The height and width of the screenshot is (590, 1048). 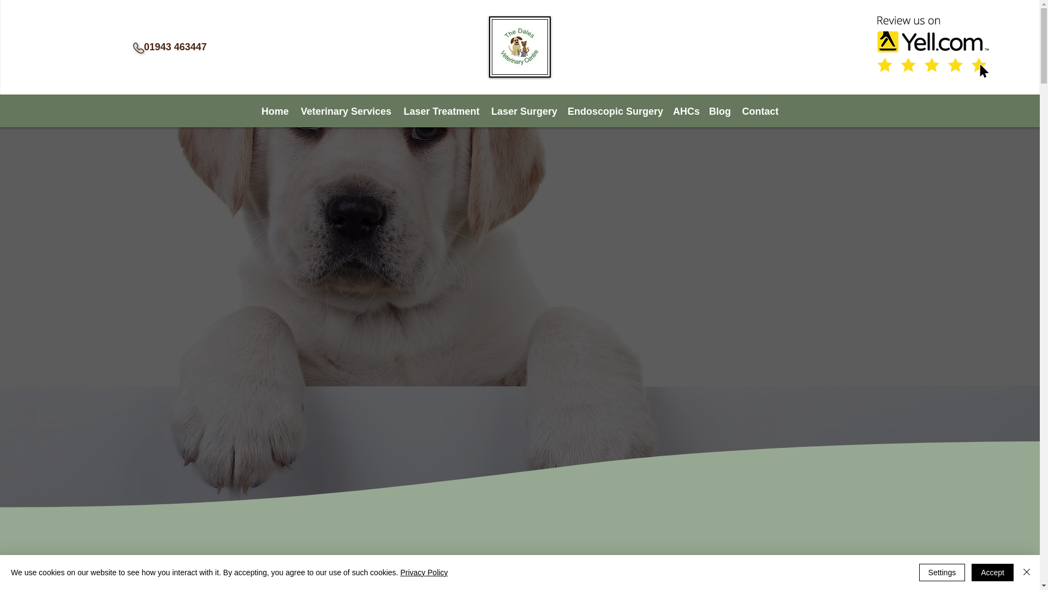 What do you see at coordinates (424, 573) in the screenshot?
I see `Privacy Policy` at bounding box center [424, 573].